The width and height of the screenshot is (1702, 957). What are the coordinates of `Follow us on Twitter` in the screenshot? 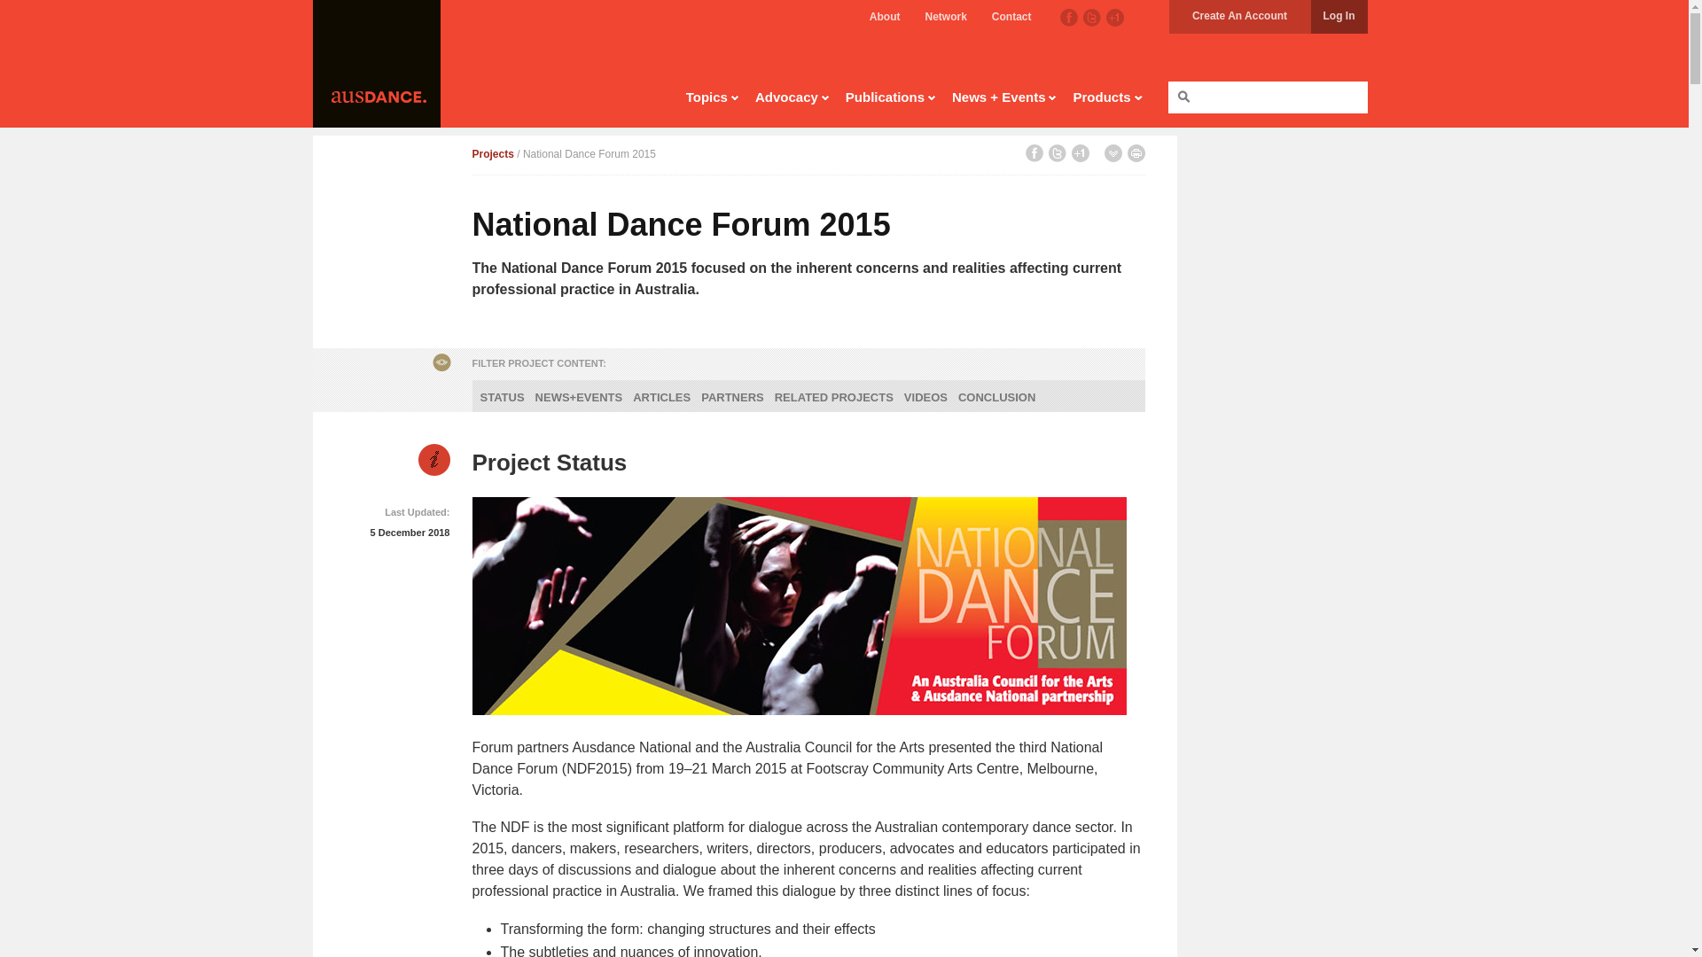 It's located at (1092, 18).